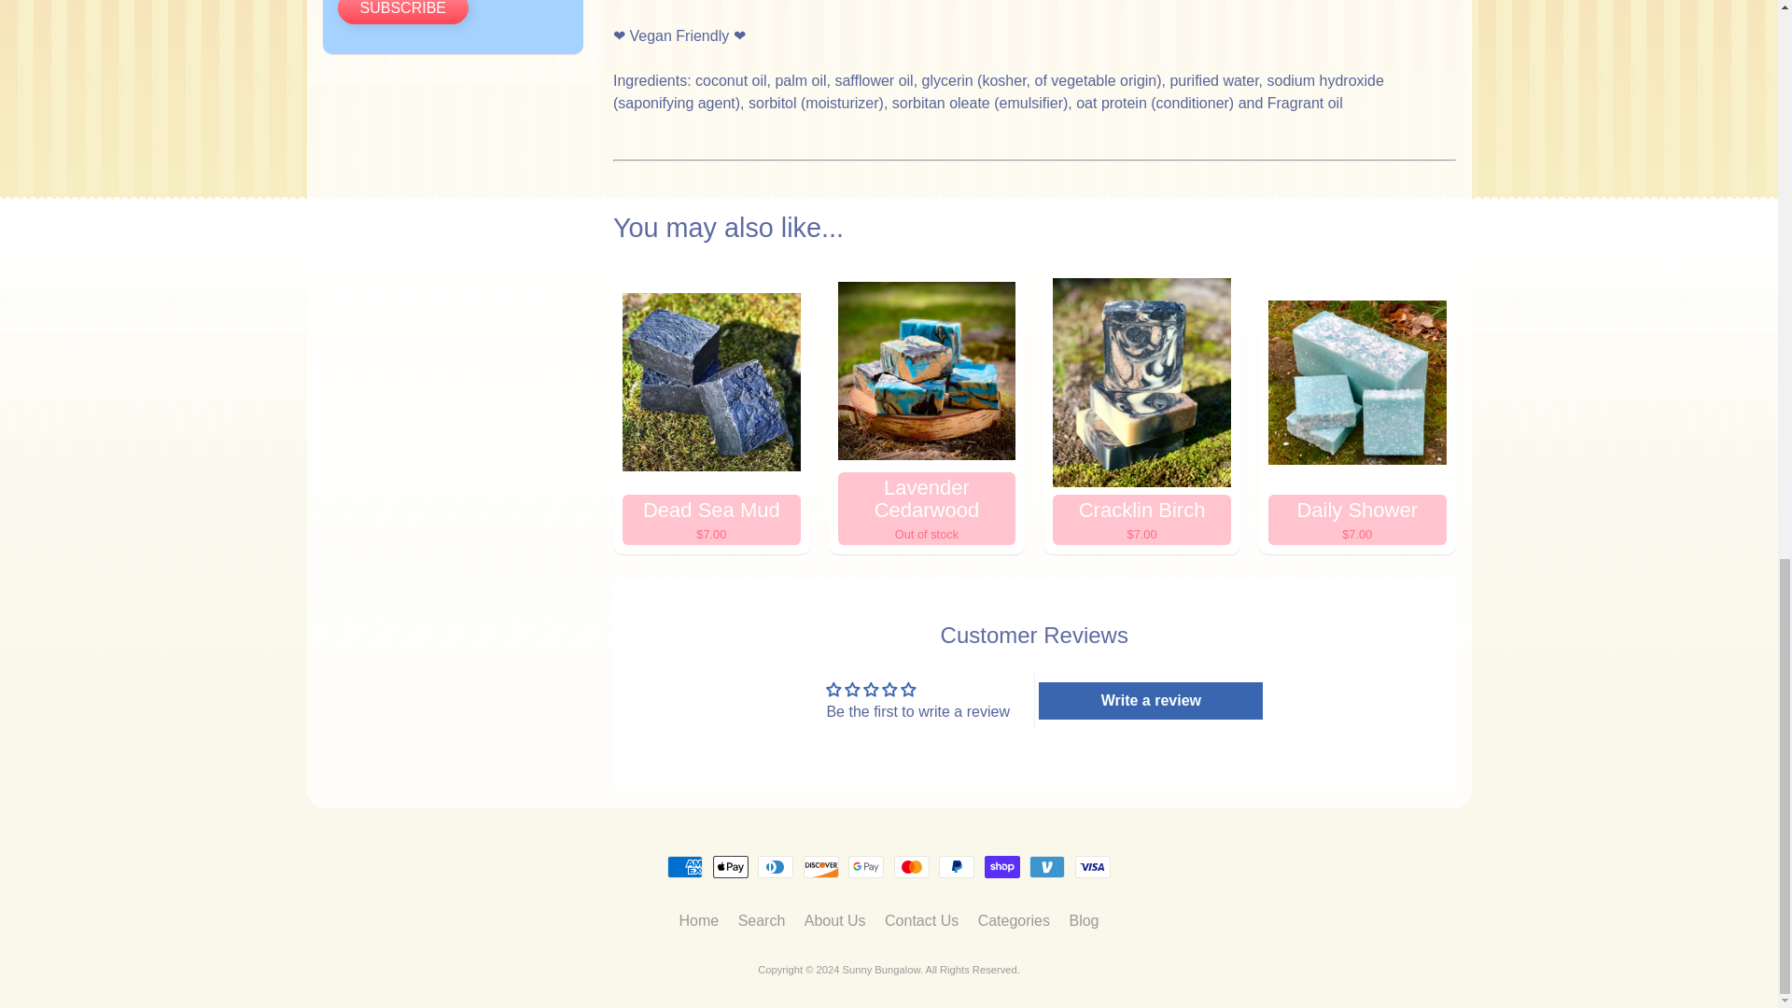 The width and height of the screenshot is (1792, 1008). Describe the element at coordinates (820, 866) in the screenshot. I see `Discover` at that location.